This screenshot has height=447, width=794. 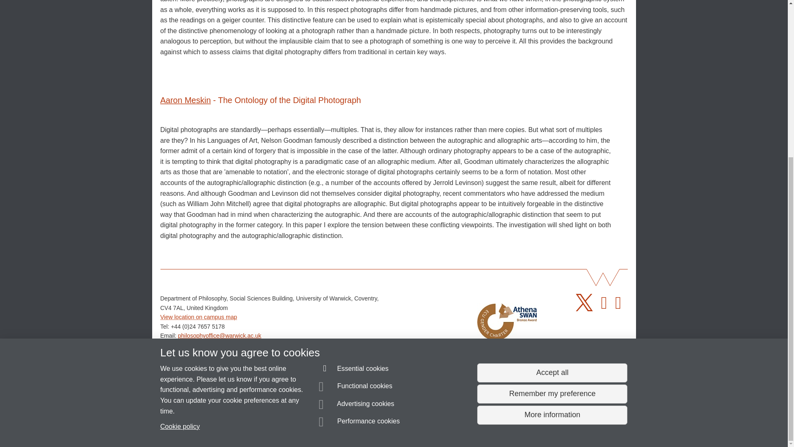 What do you see at coordinates (386, 426) in the screenshot?
I see `Terms of use` at bounding box center [386, 426].